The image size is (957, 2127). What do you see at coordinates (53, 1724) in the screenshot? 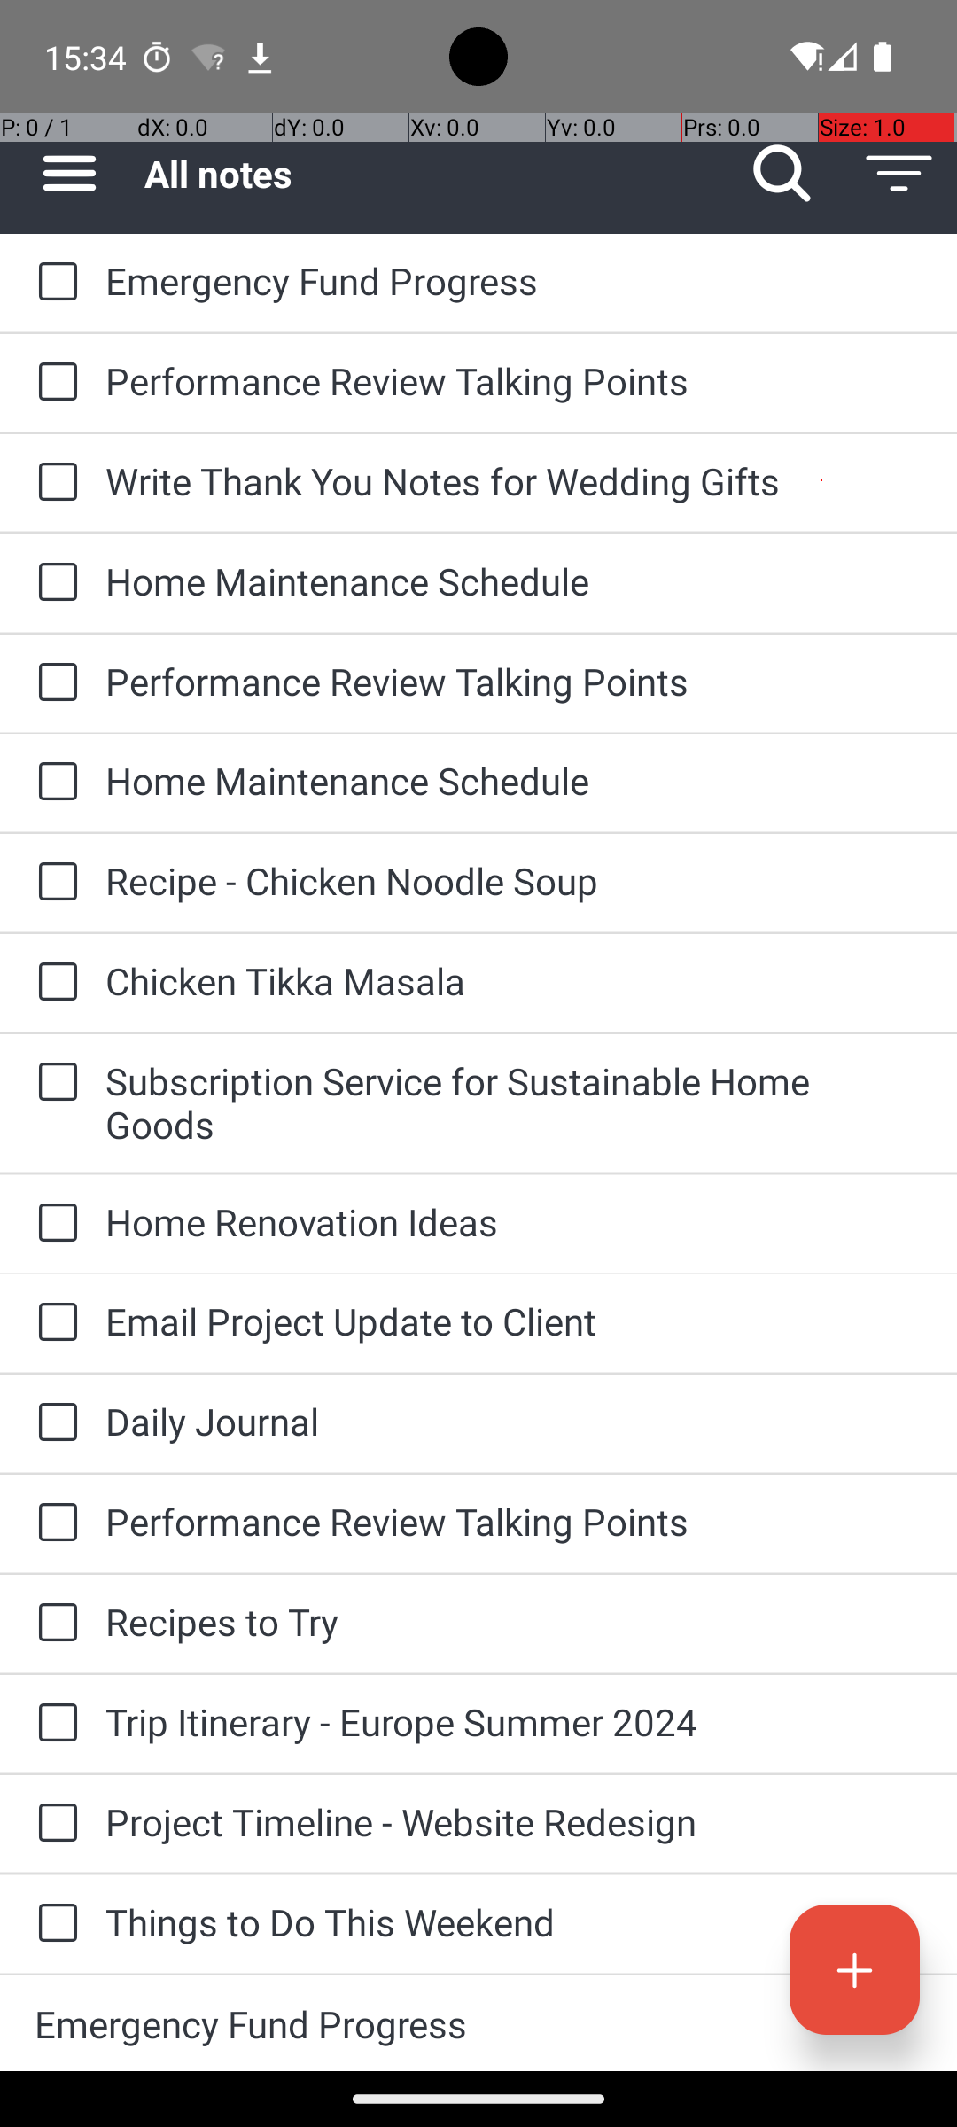
I see `to-do: Trip Itinerary - Europe Summer 2024` at bounding box center [53, 1724].